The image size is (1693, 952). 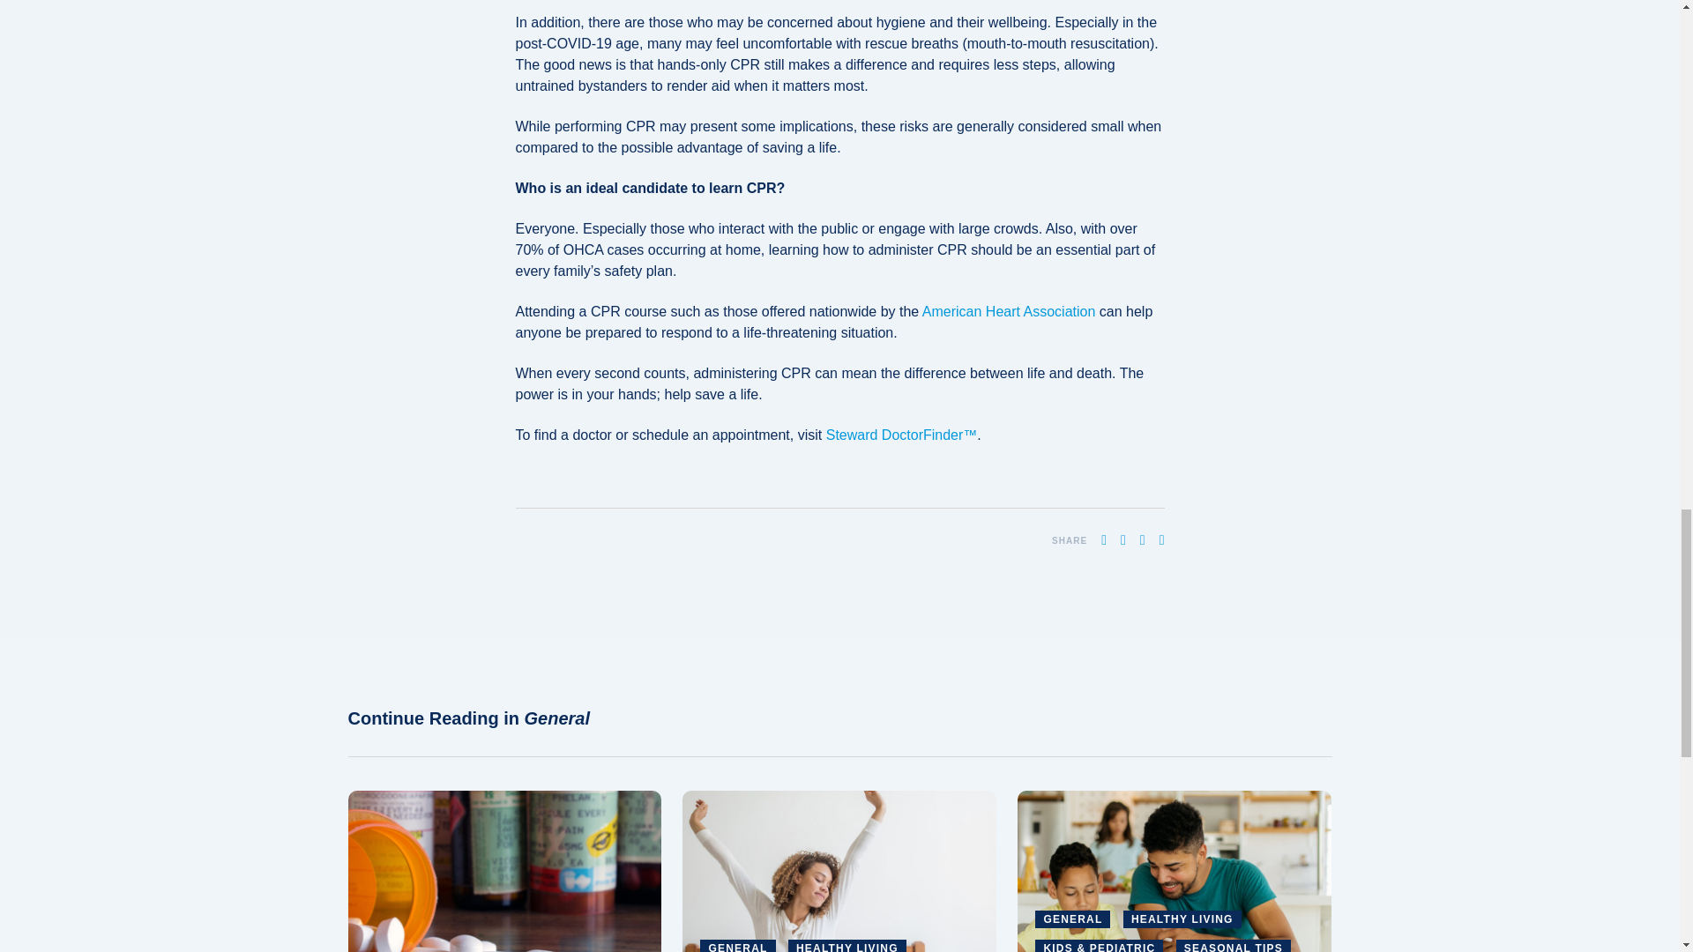 I want to click on HEALTHY LIVING, so click(x=1182, y=919).